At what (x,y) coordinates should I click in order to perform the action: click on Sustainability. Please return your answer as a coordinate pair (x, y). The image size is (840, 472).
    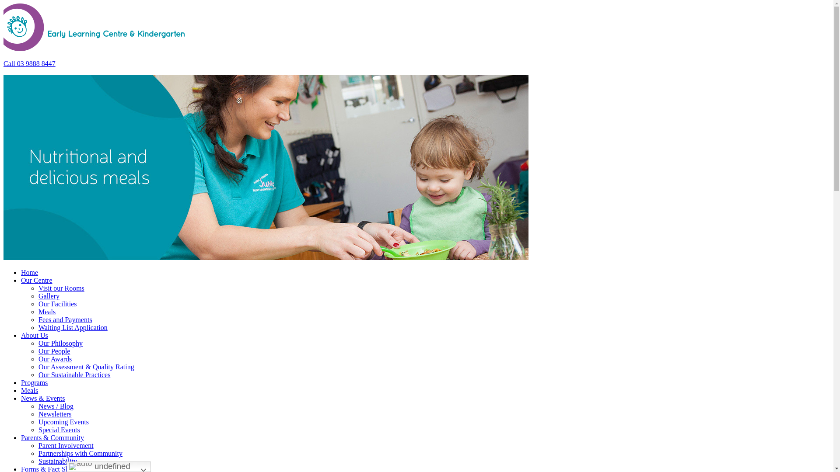
    Looking at the image, I should click on (58, 462).